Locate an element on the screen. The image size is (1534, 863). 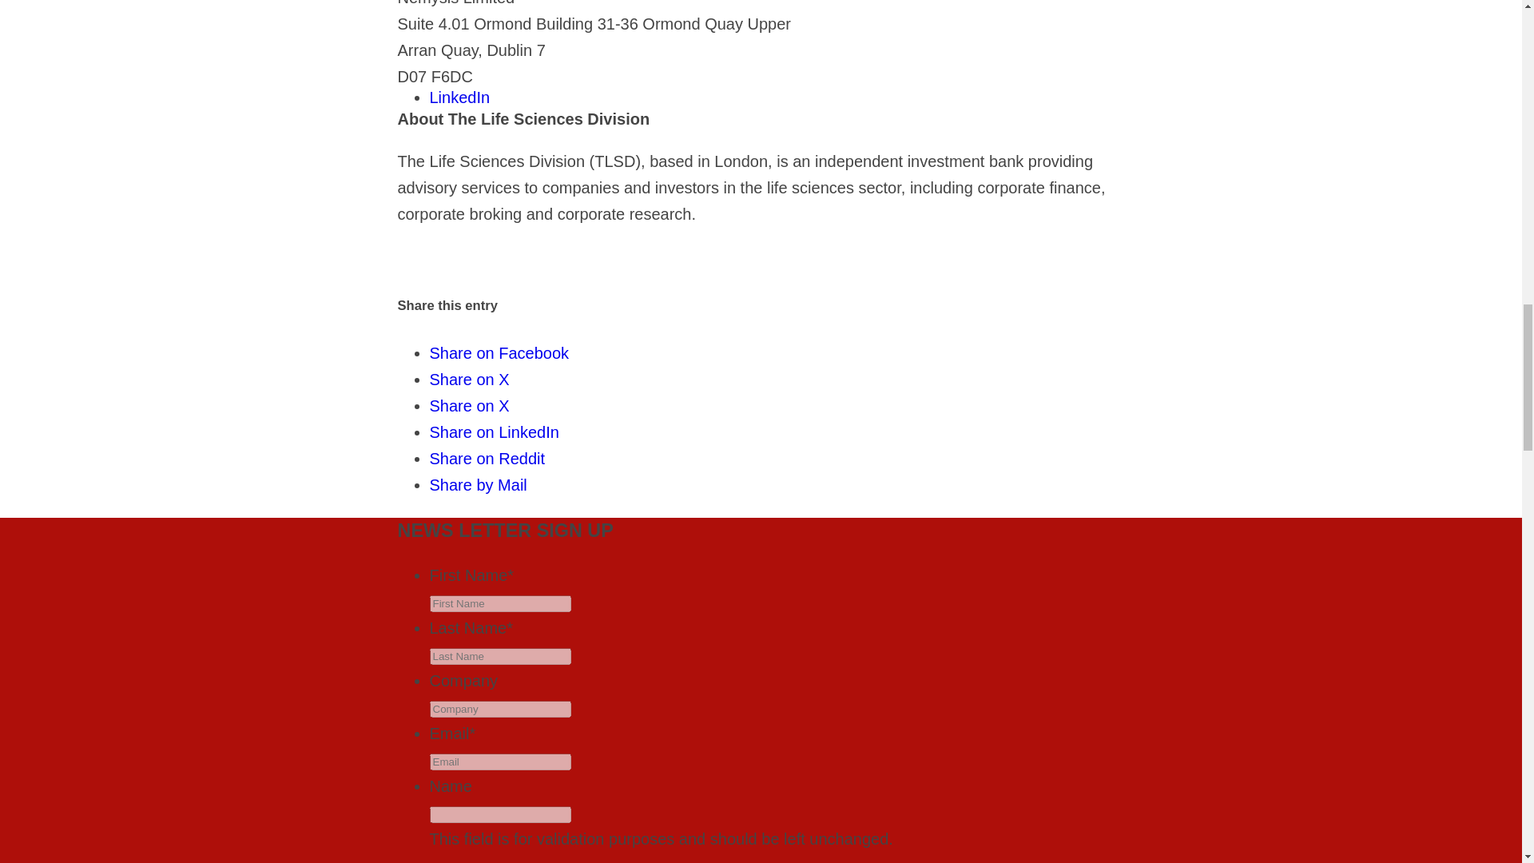
Share on Reddit is located at coordinates (487, 459).